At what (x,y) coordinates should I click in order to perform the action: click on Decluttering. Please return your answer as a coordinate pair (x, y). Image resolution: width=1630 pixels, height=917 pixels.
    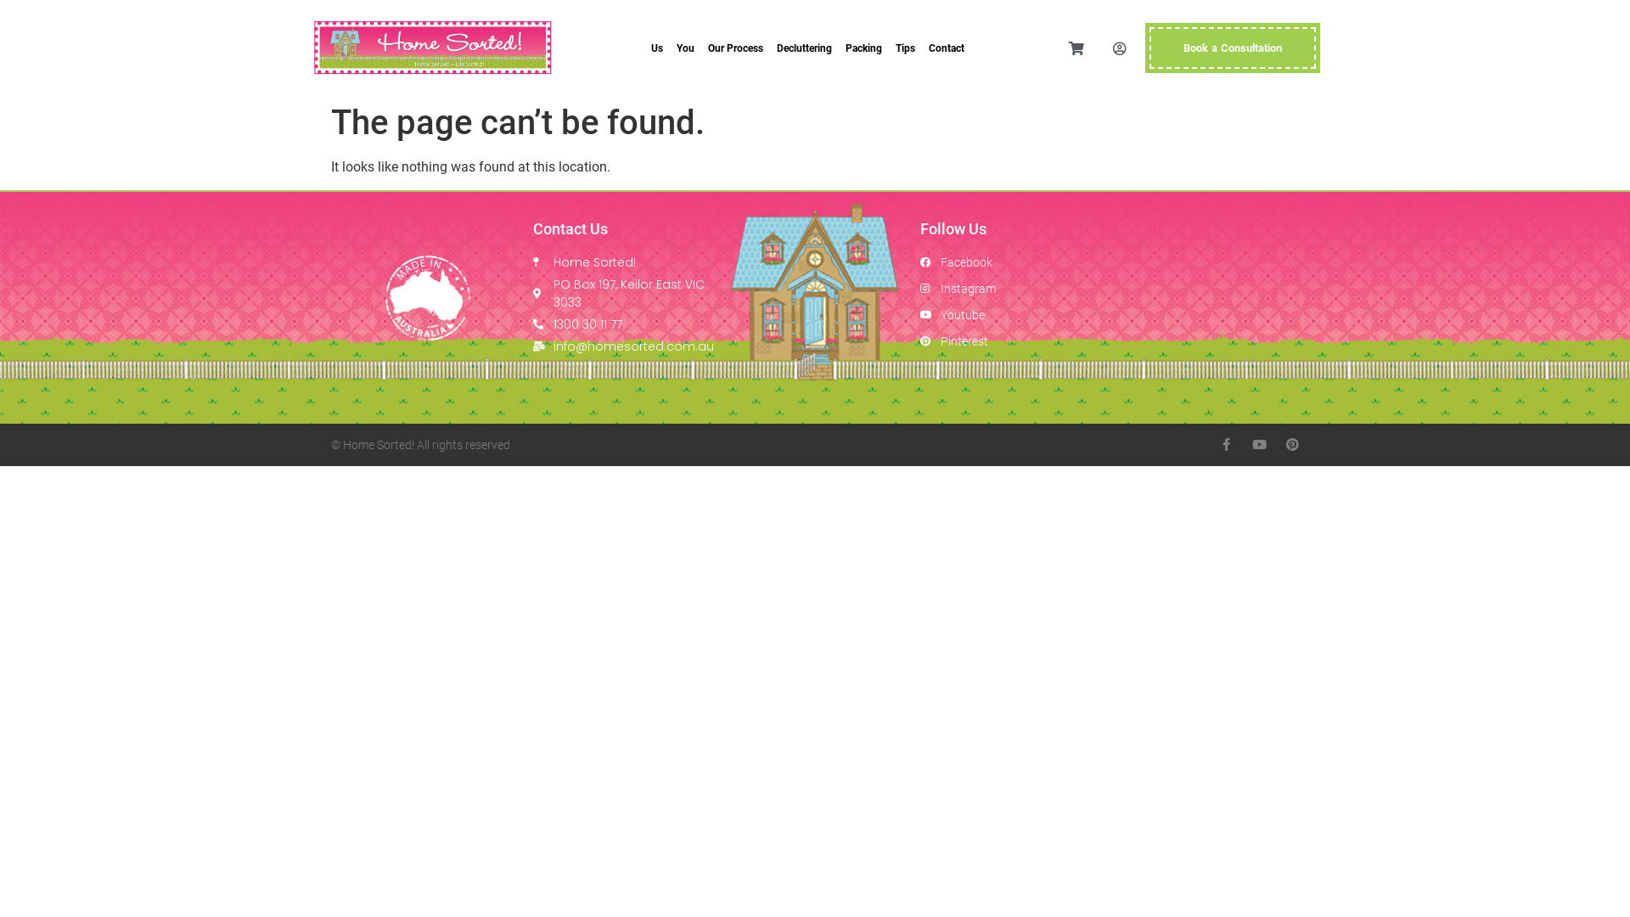
    Looking at the image, I should click on (804, 48).